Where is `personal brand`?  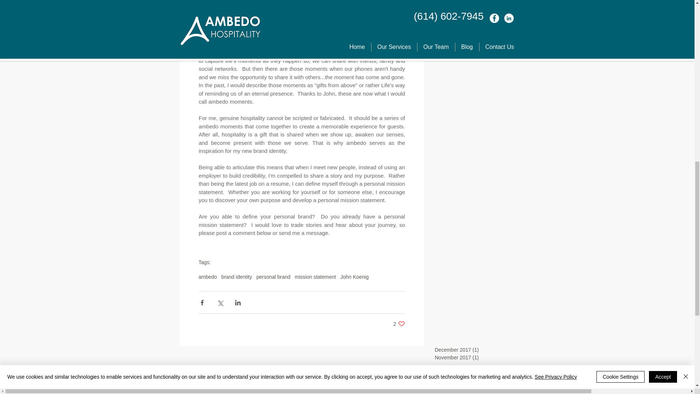
personal brand is located at coordinates (472, 390).